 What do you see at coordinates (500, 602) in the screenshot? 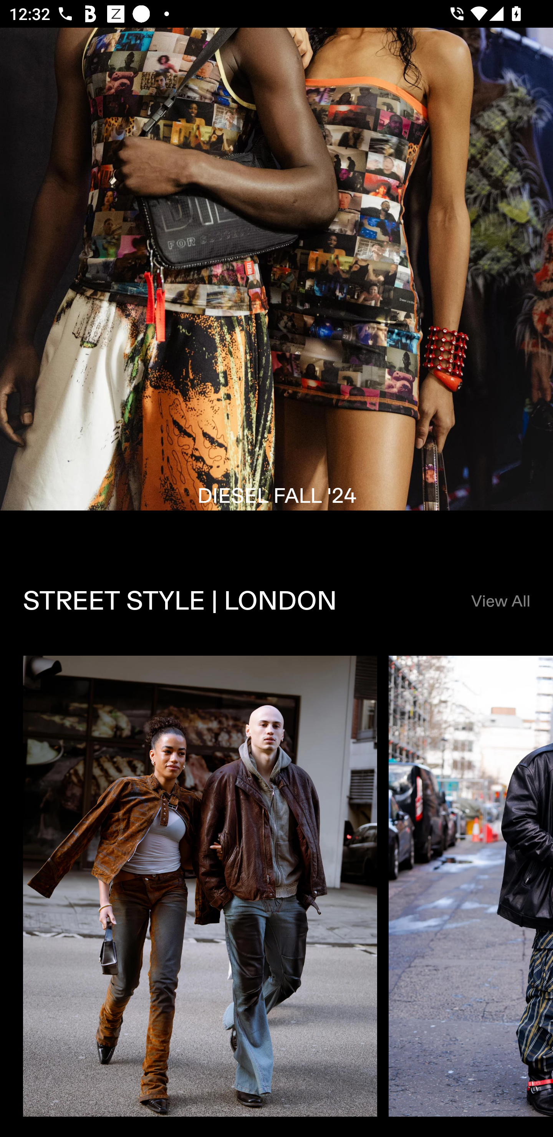
I see `View All` at bounding box center [500, 602].